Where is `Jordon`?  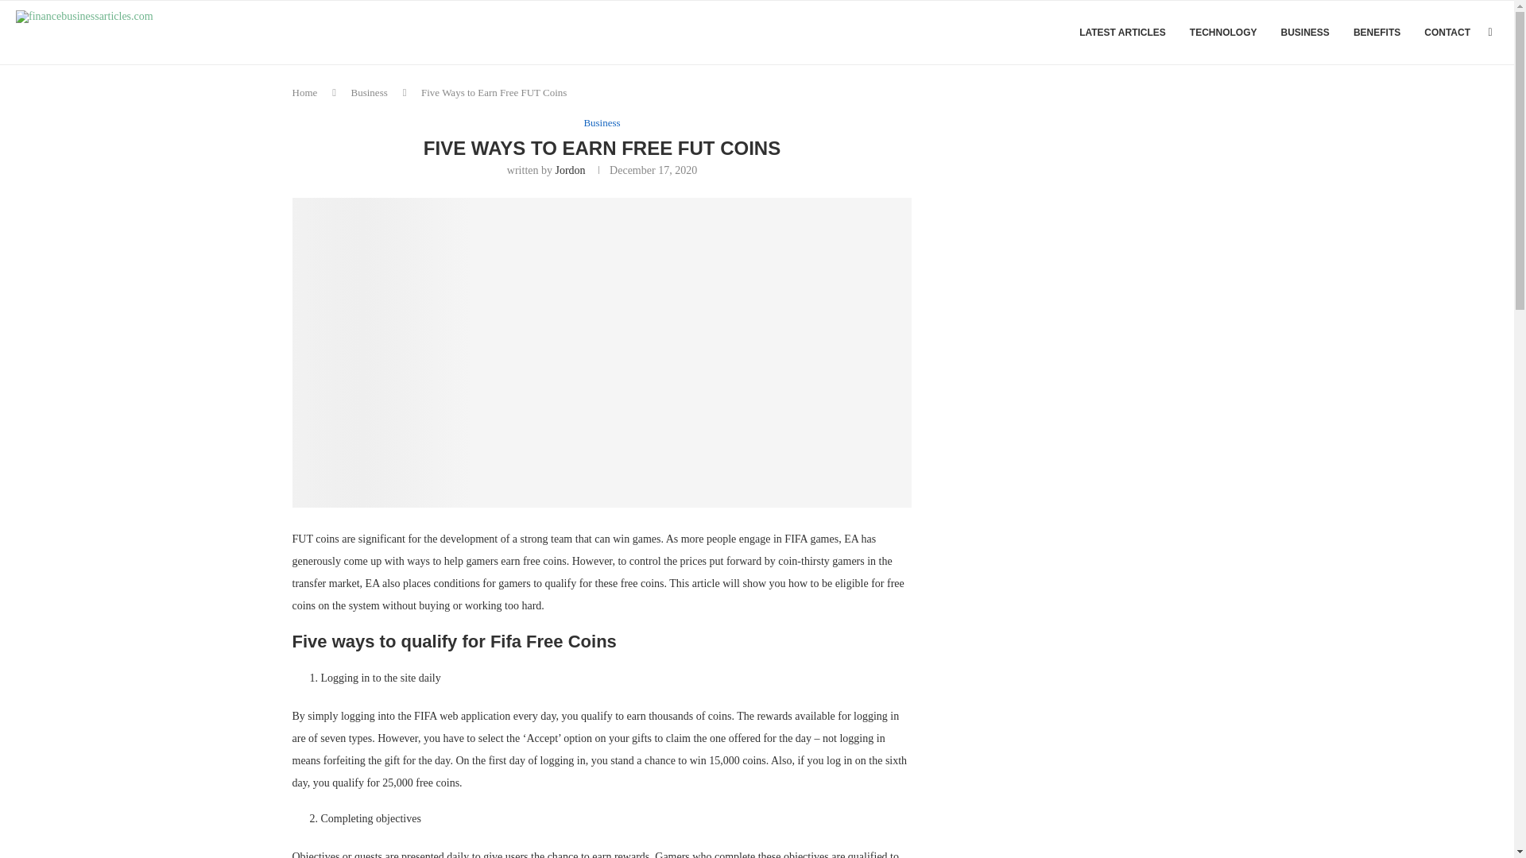
Jordon is located at coordinates (569, 170).